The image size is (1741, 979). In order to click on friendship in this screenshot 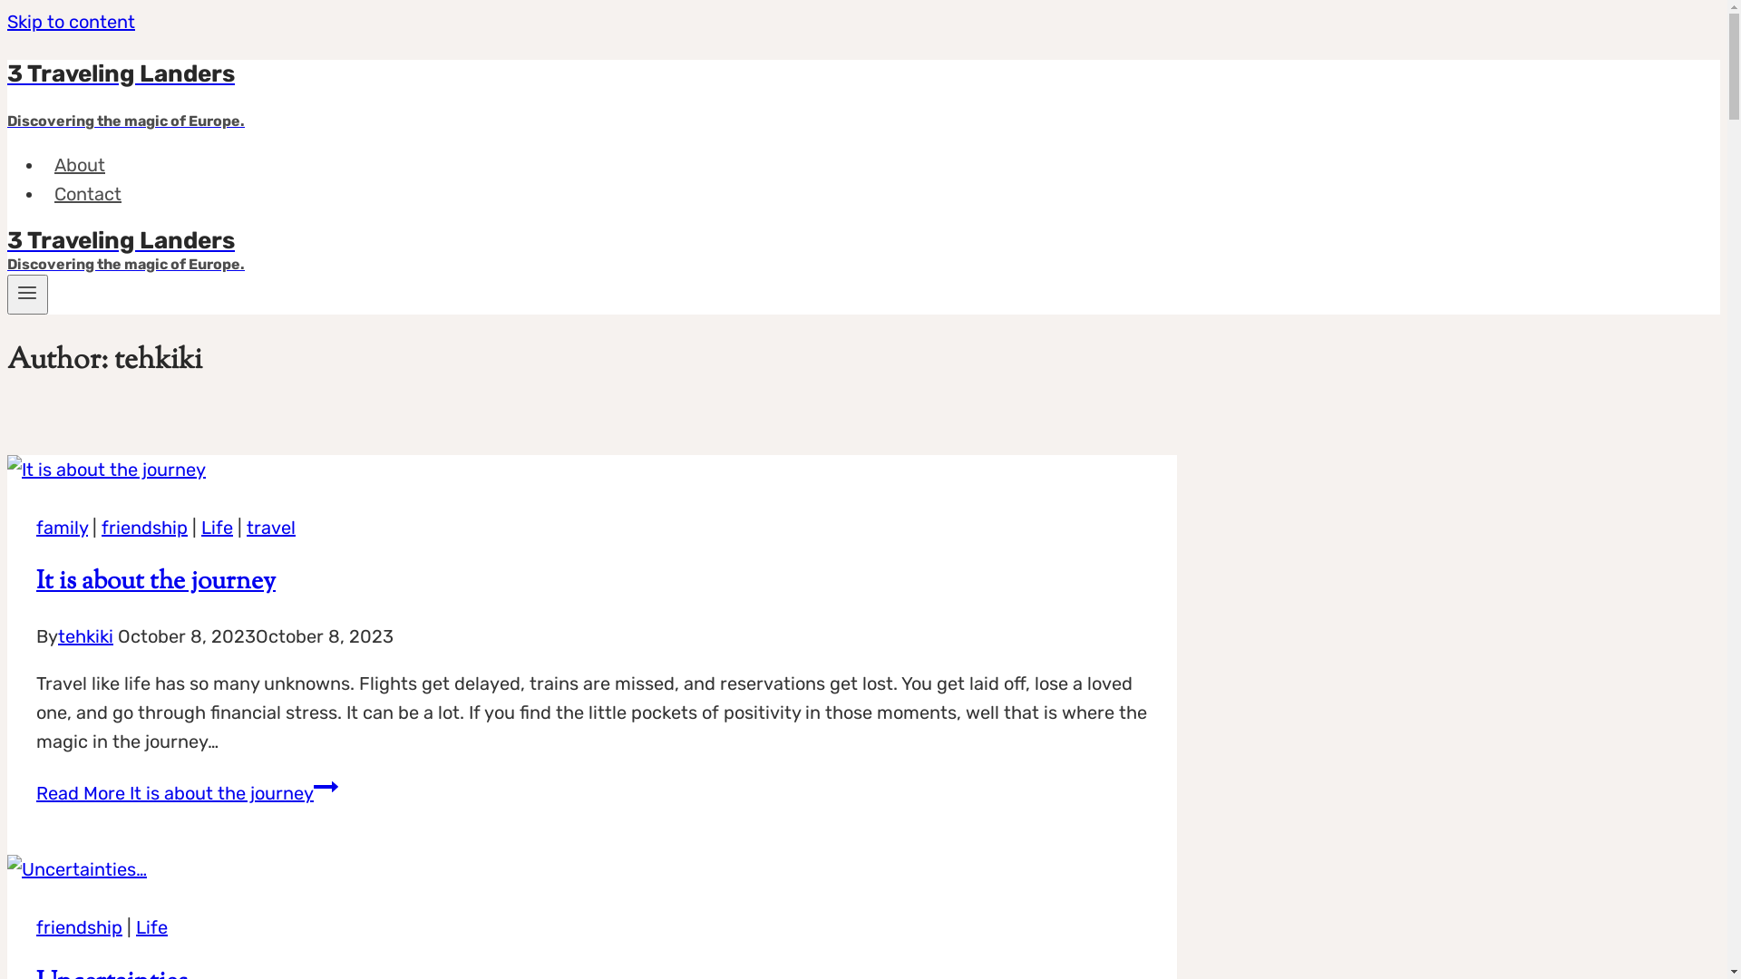, I will do `click(145, 528)`.